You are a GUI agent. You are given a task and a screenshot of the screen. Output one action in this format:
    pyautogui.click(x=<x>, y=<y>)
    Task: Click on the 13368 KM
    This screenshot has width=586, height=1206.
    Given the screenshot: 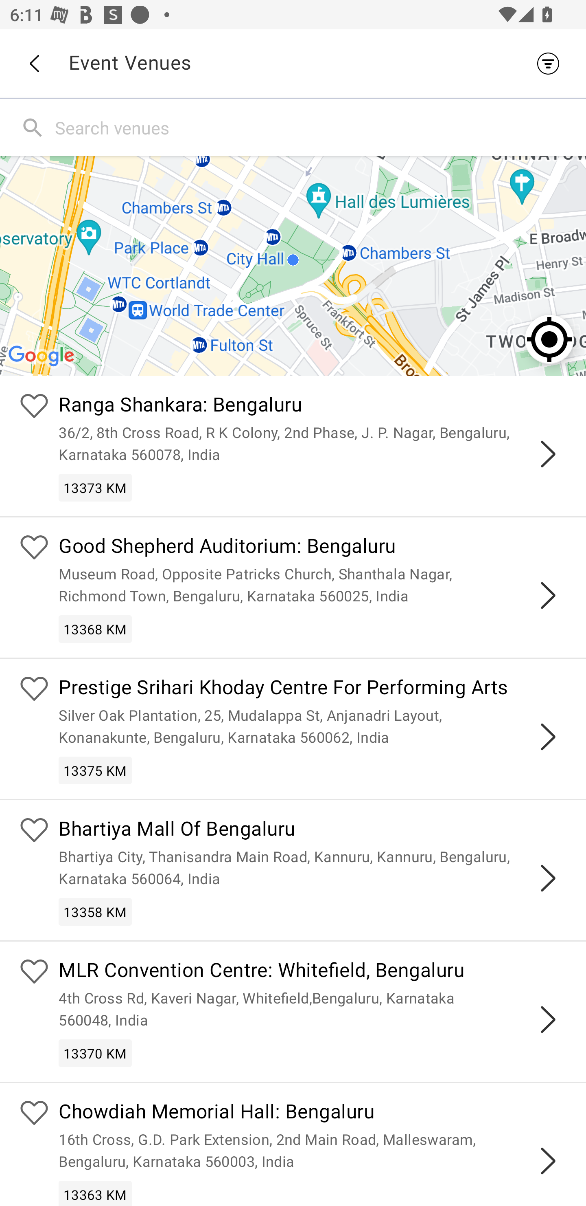 What is the action you would take?
    pyautogui.click(x=95, y=629)
    